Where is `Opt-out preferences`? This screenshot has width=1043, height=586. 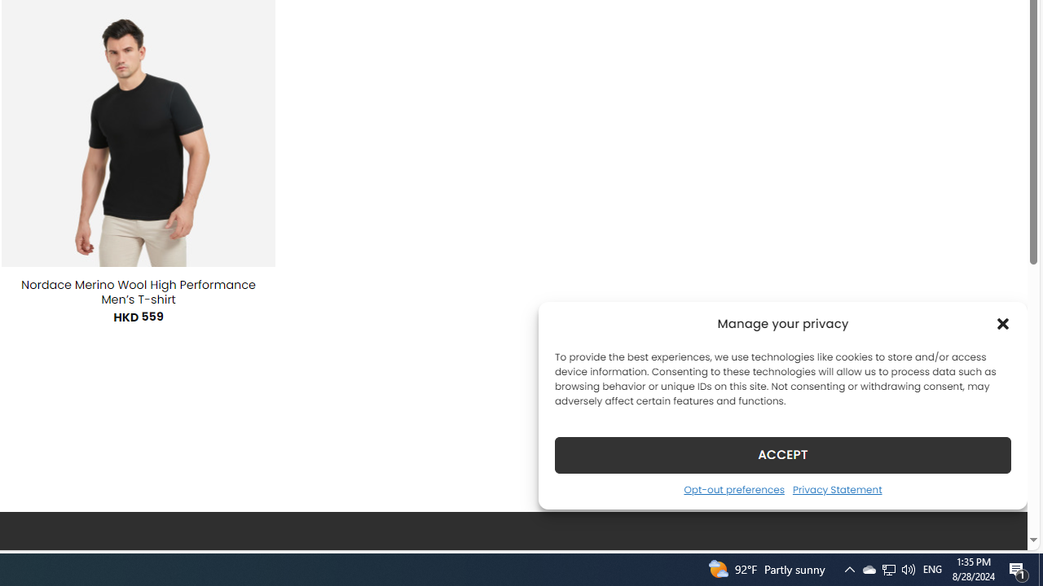 Opt-out preferences is located at coordinates (733, 489).